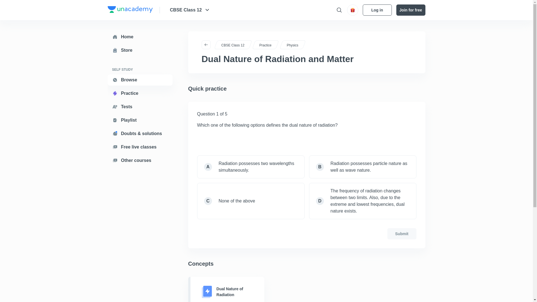 The height and width of the screenshot is (302, 537). Describe the element at coordinates (140, 50) in the screenshot. I see `Store` at that location.